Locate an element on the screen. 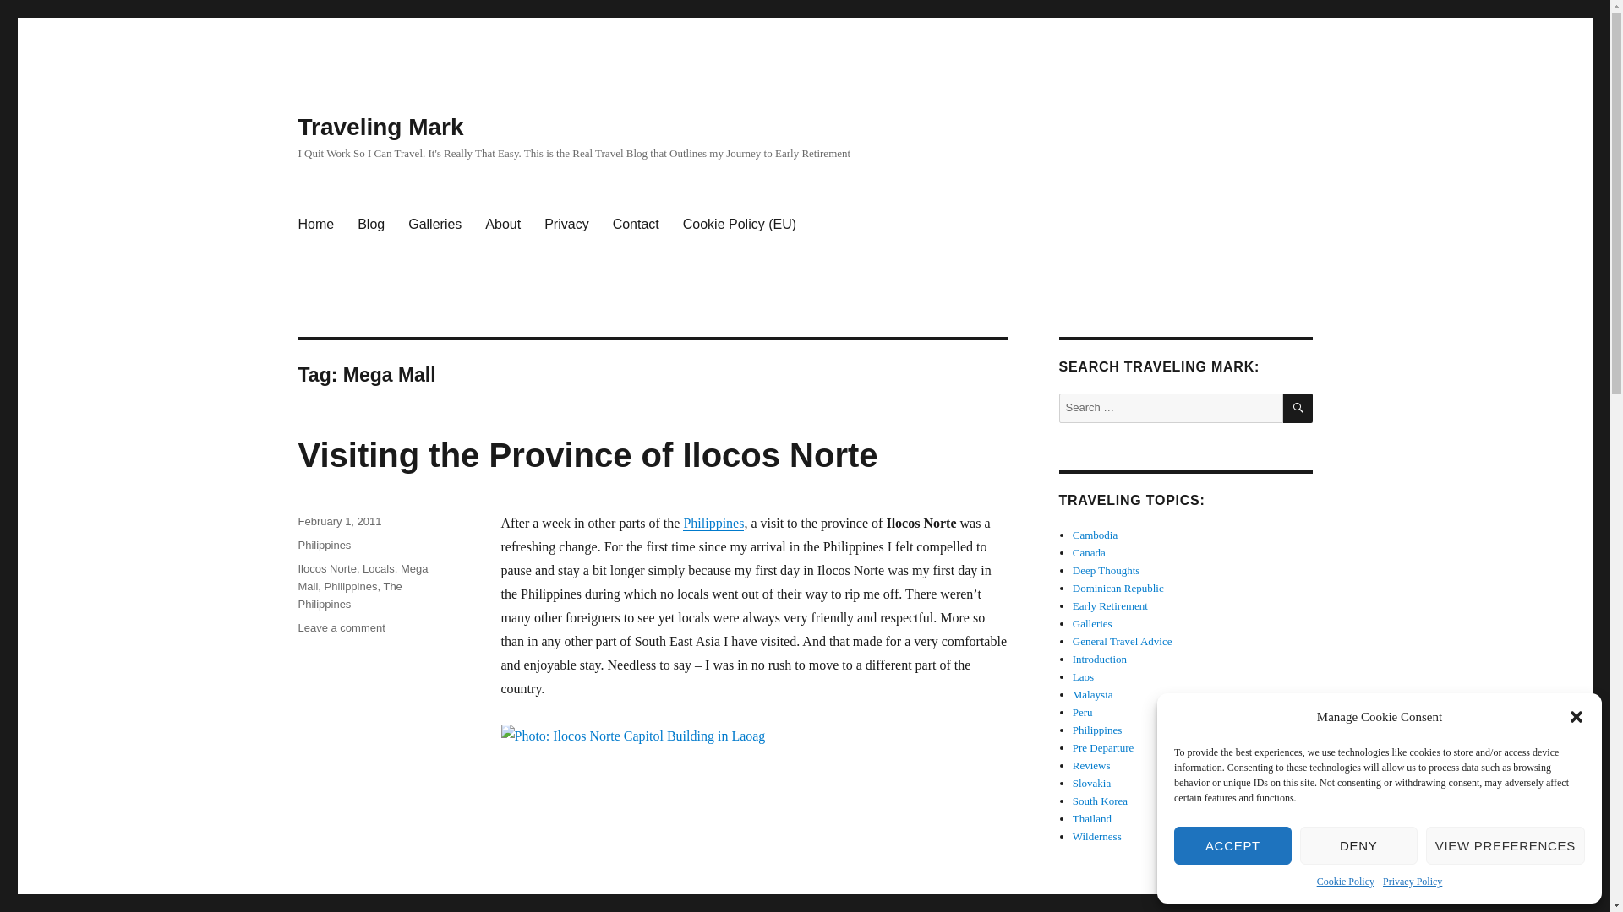  Mega Mall is located at coordinates (341, 627).